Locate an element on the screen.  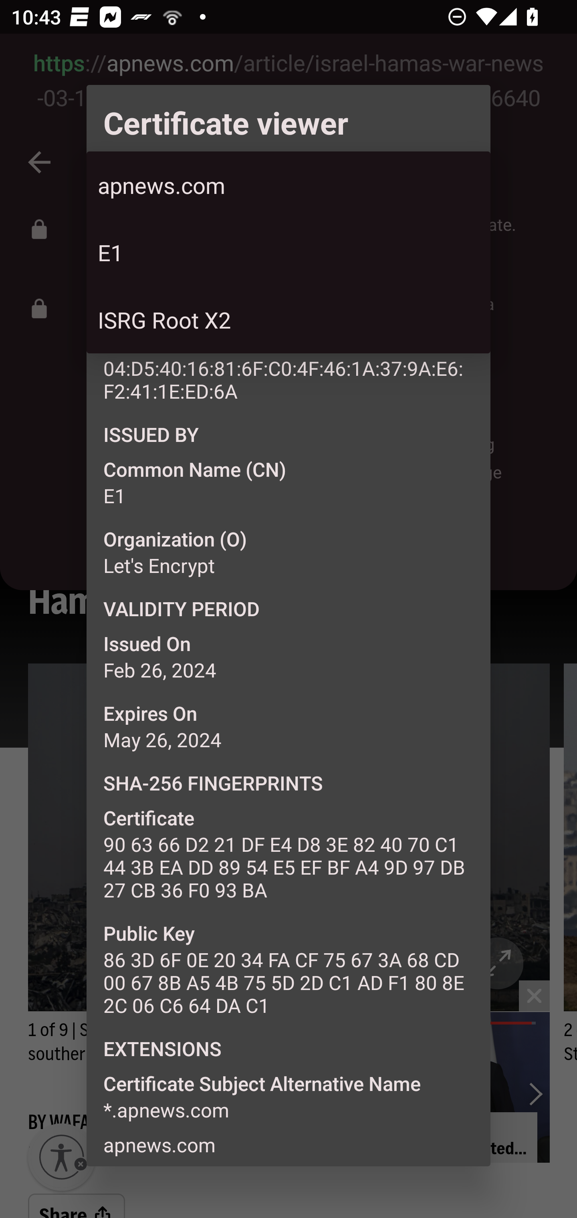
apnews.com is located at coordinates (288, 185).